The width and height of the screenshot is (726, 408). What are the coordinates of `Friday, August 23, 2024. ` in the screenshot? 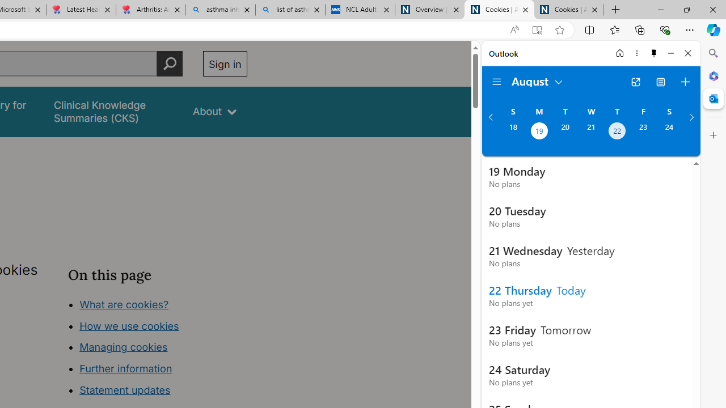 It's located at (643, 132).